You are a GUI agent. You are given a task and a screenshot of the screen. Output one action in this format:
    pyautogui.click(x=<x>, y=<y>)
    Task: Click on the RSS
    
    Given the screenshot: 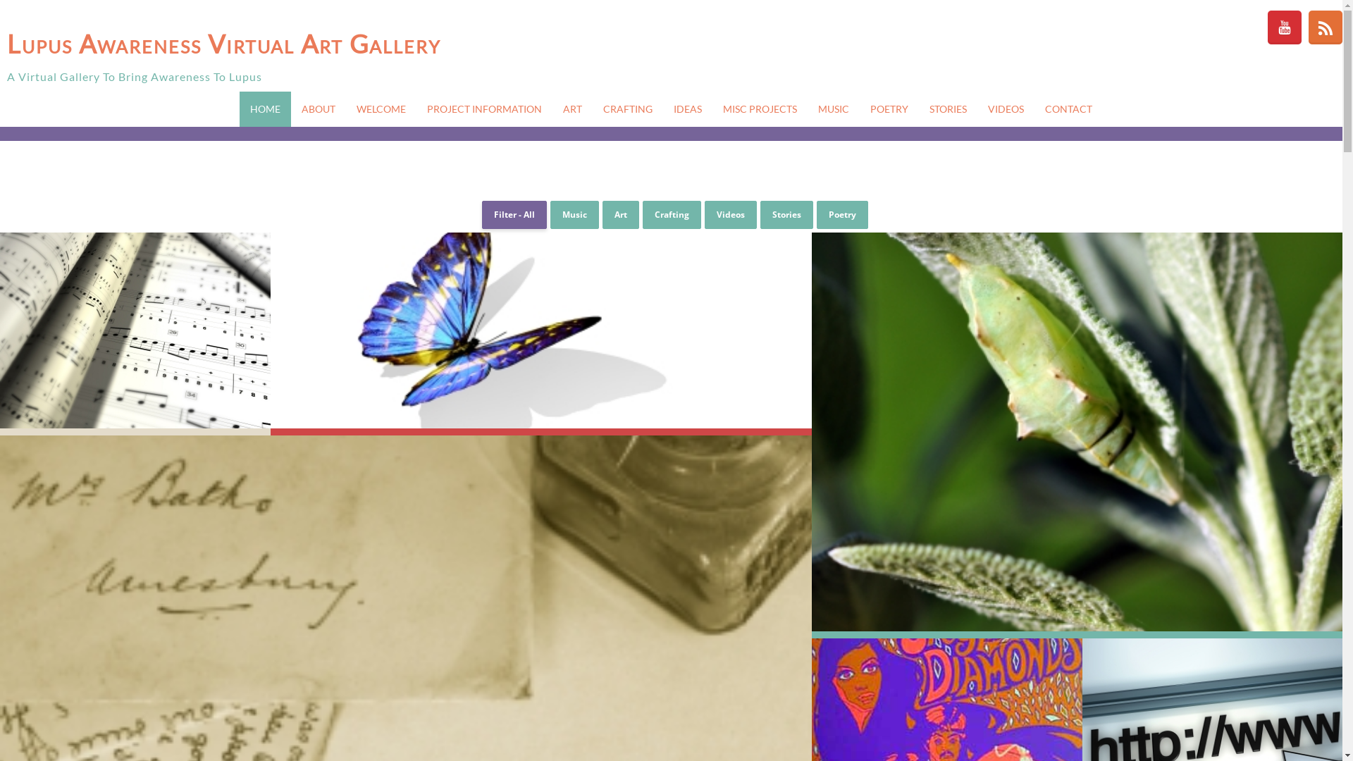 What is the action you would take?
    pyautogui.click(x=1326, y=27)
    